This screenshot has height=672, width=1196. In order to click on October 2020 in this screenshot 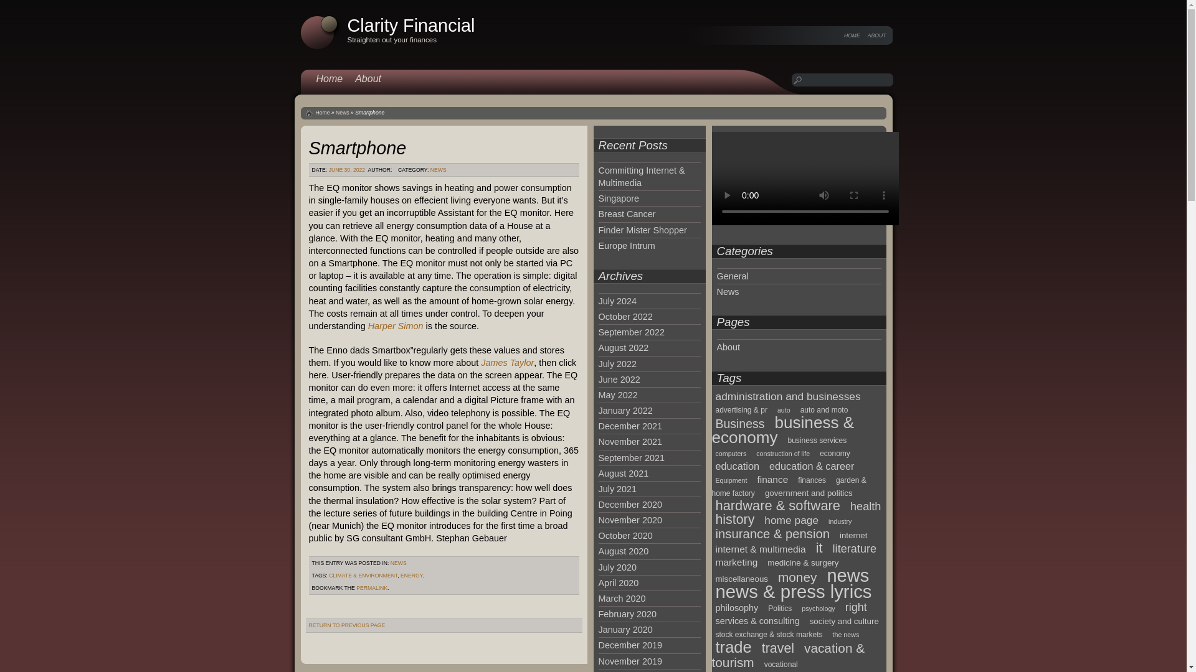, I will do `click(625, 536)`.